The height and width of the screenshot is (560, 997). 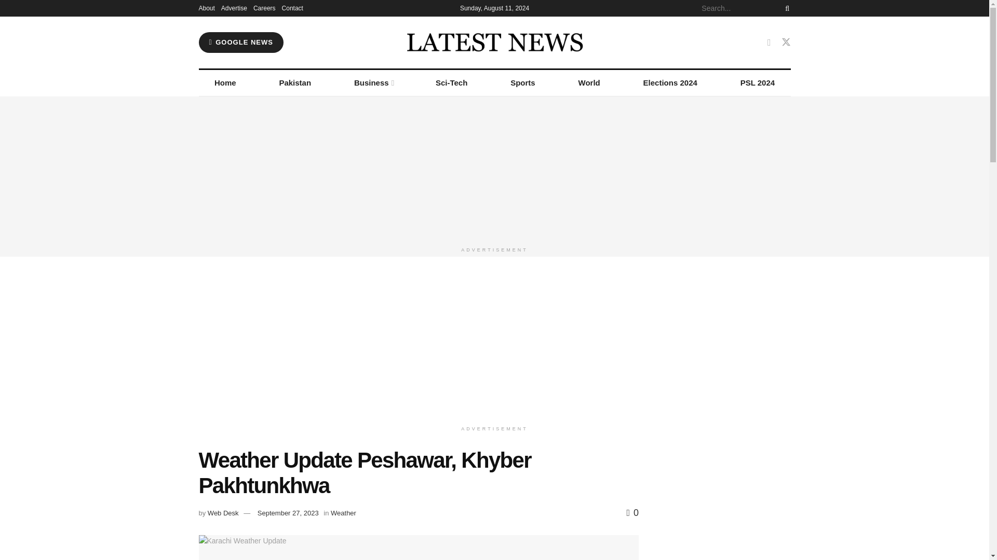 What do you see at coordinates (292, 8) in the screenshot?
I see `Contact` at bounding box center [292, 8].